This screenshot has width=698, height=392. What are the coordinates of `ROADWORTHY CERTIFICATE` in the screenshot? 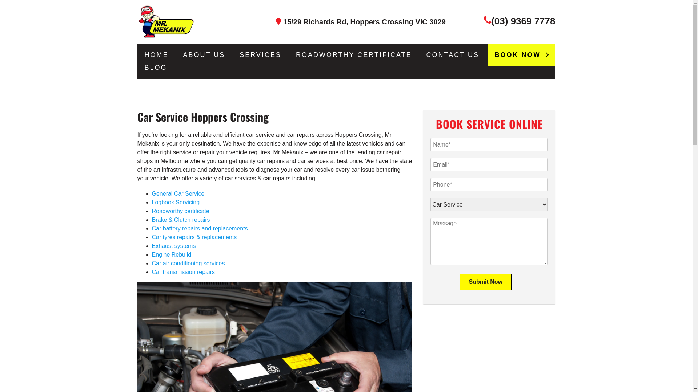 It's located at (354, 55).